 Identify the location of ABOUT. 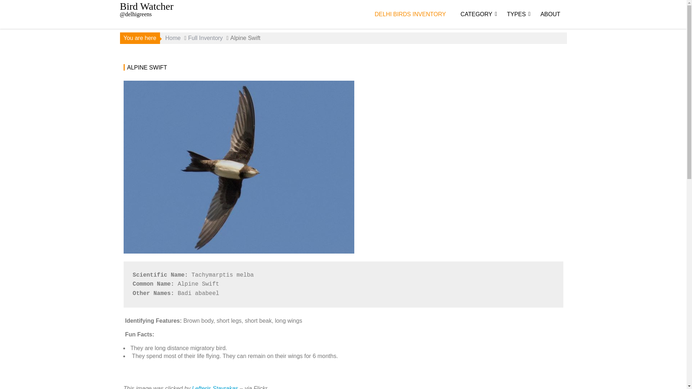
(550, 14).